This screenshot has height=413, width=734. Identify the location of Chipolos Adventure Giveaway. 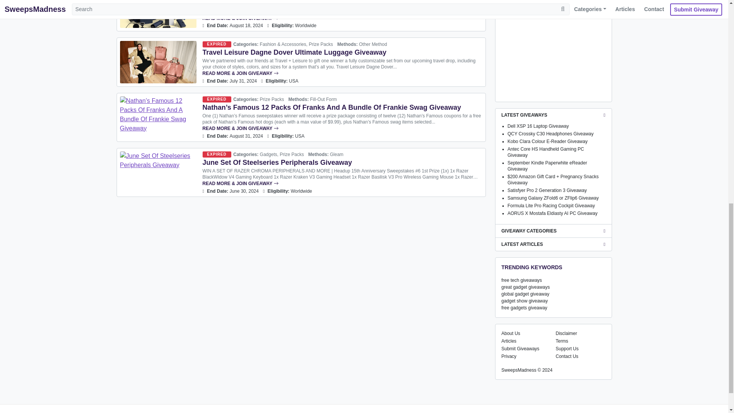
(158, 14).